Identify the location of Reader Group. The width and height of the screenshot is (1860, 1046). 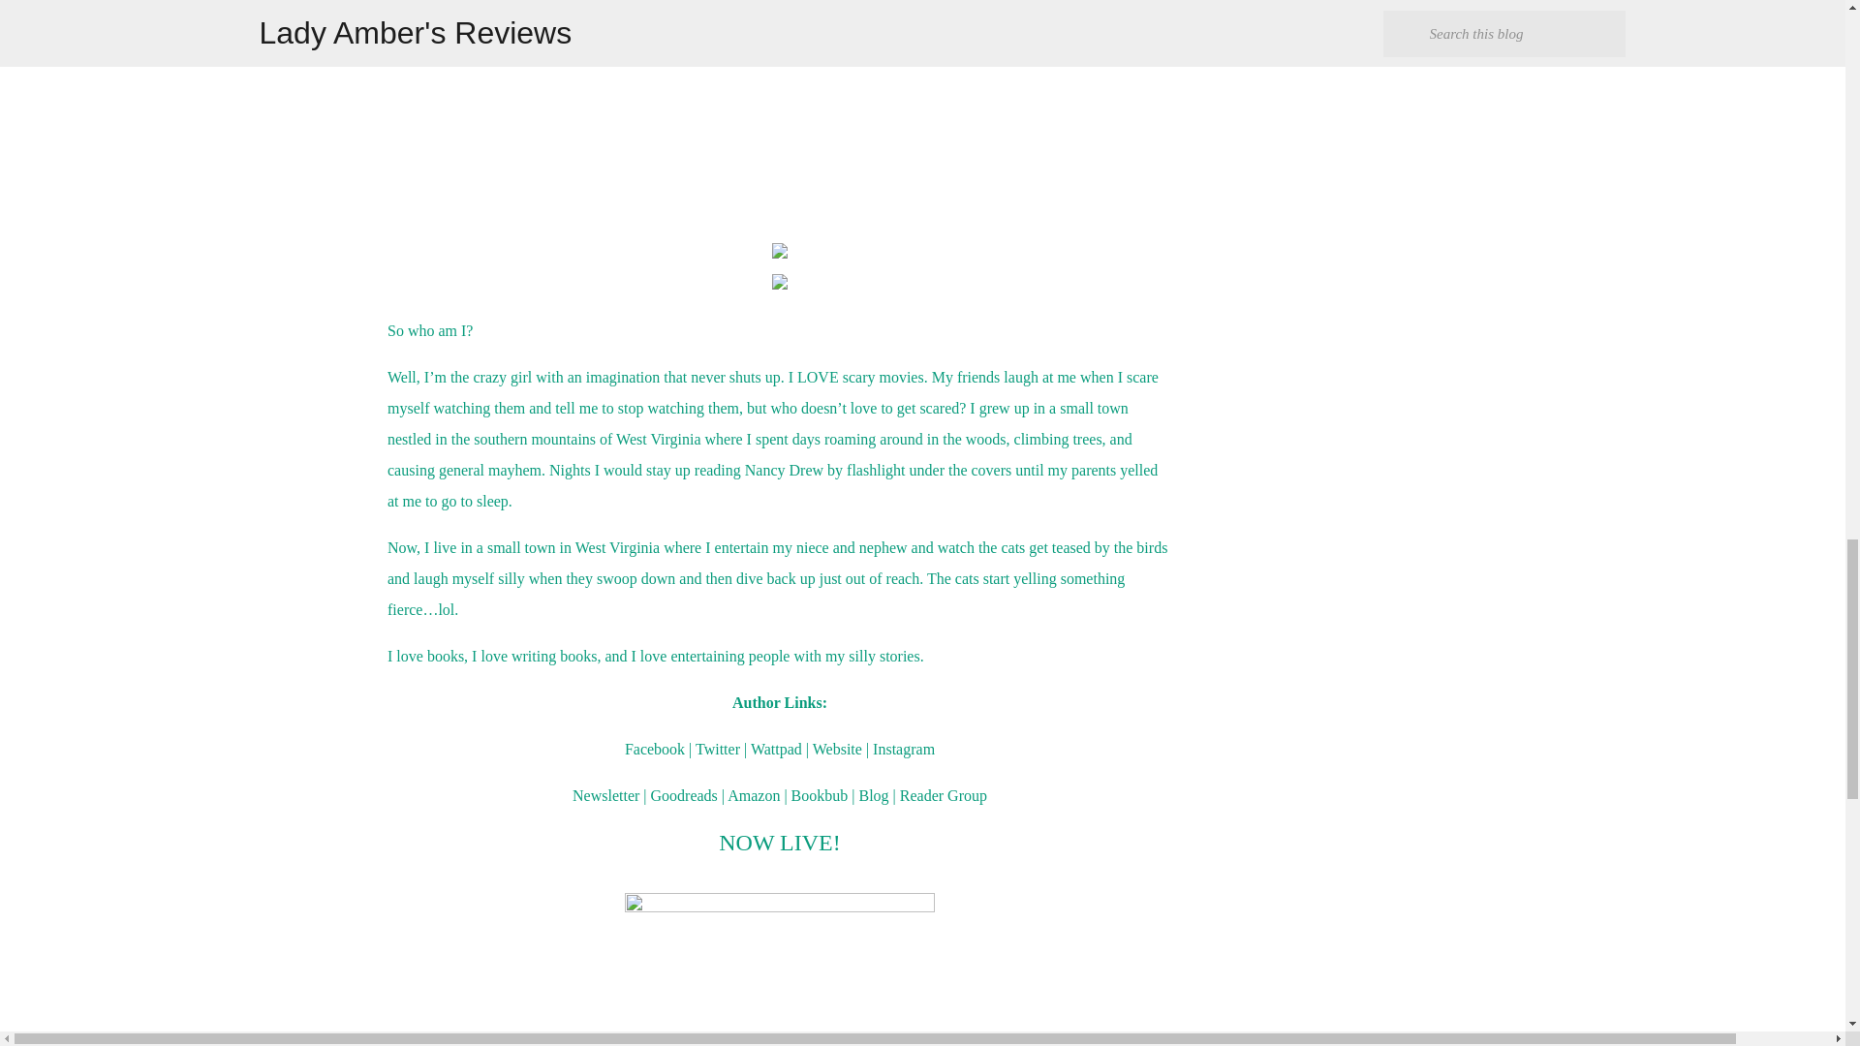
(944, 796).